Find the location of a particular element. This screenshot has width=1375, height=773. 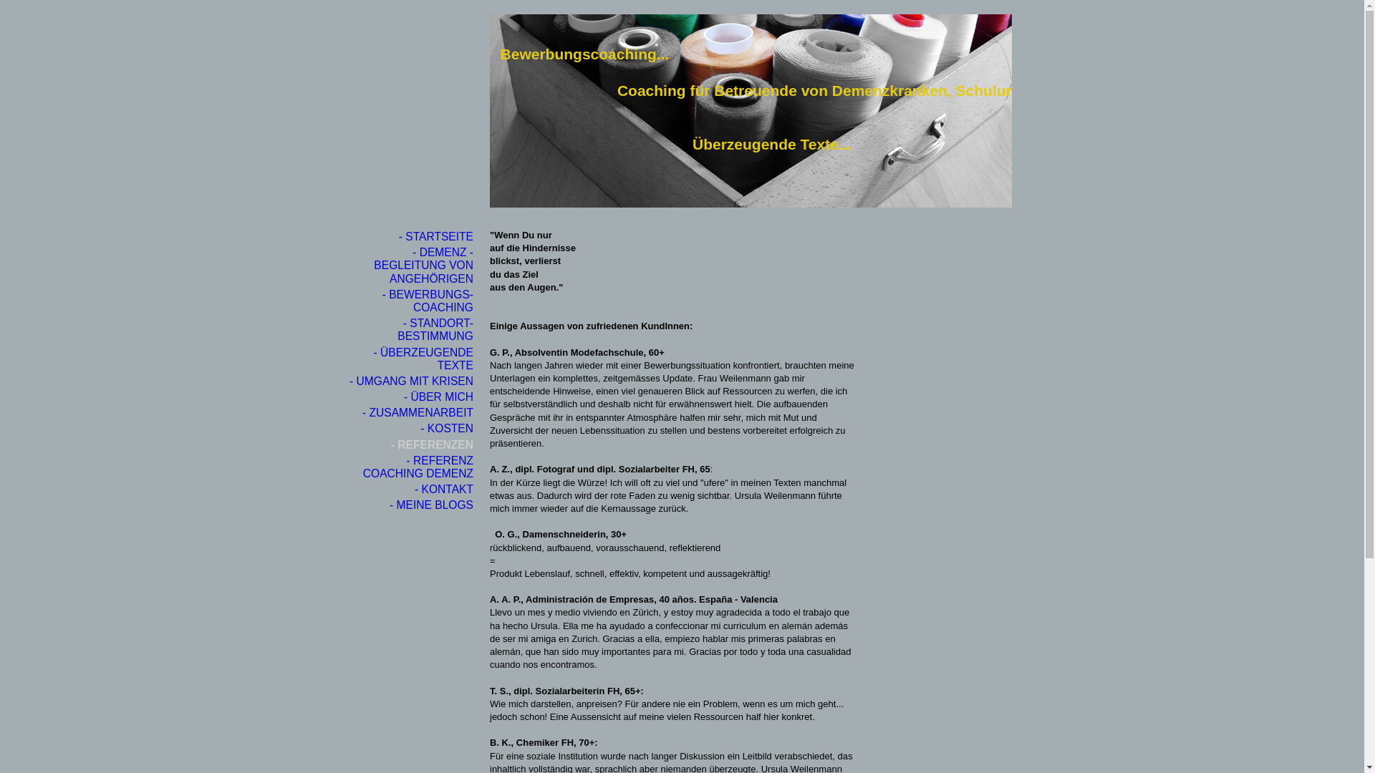

- BEWERBUNGS-COACHING is located at coordinates (412, 301).